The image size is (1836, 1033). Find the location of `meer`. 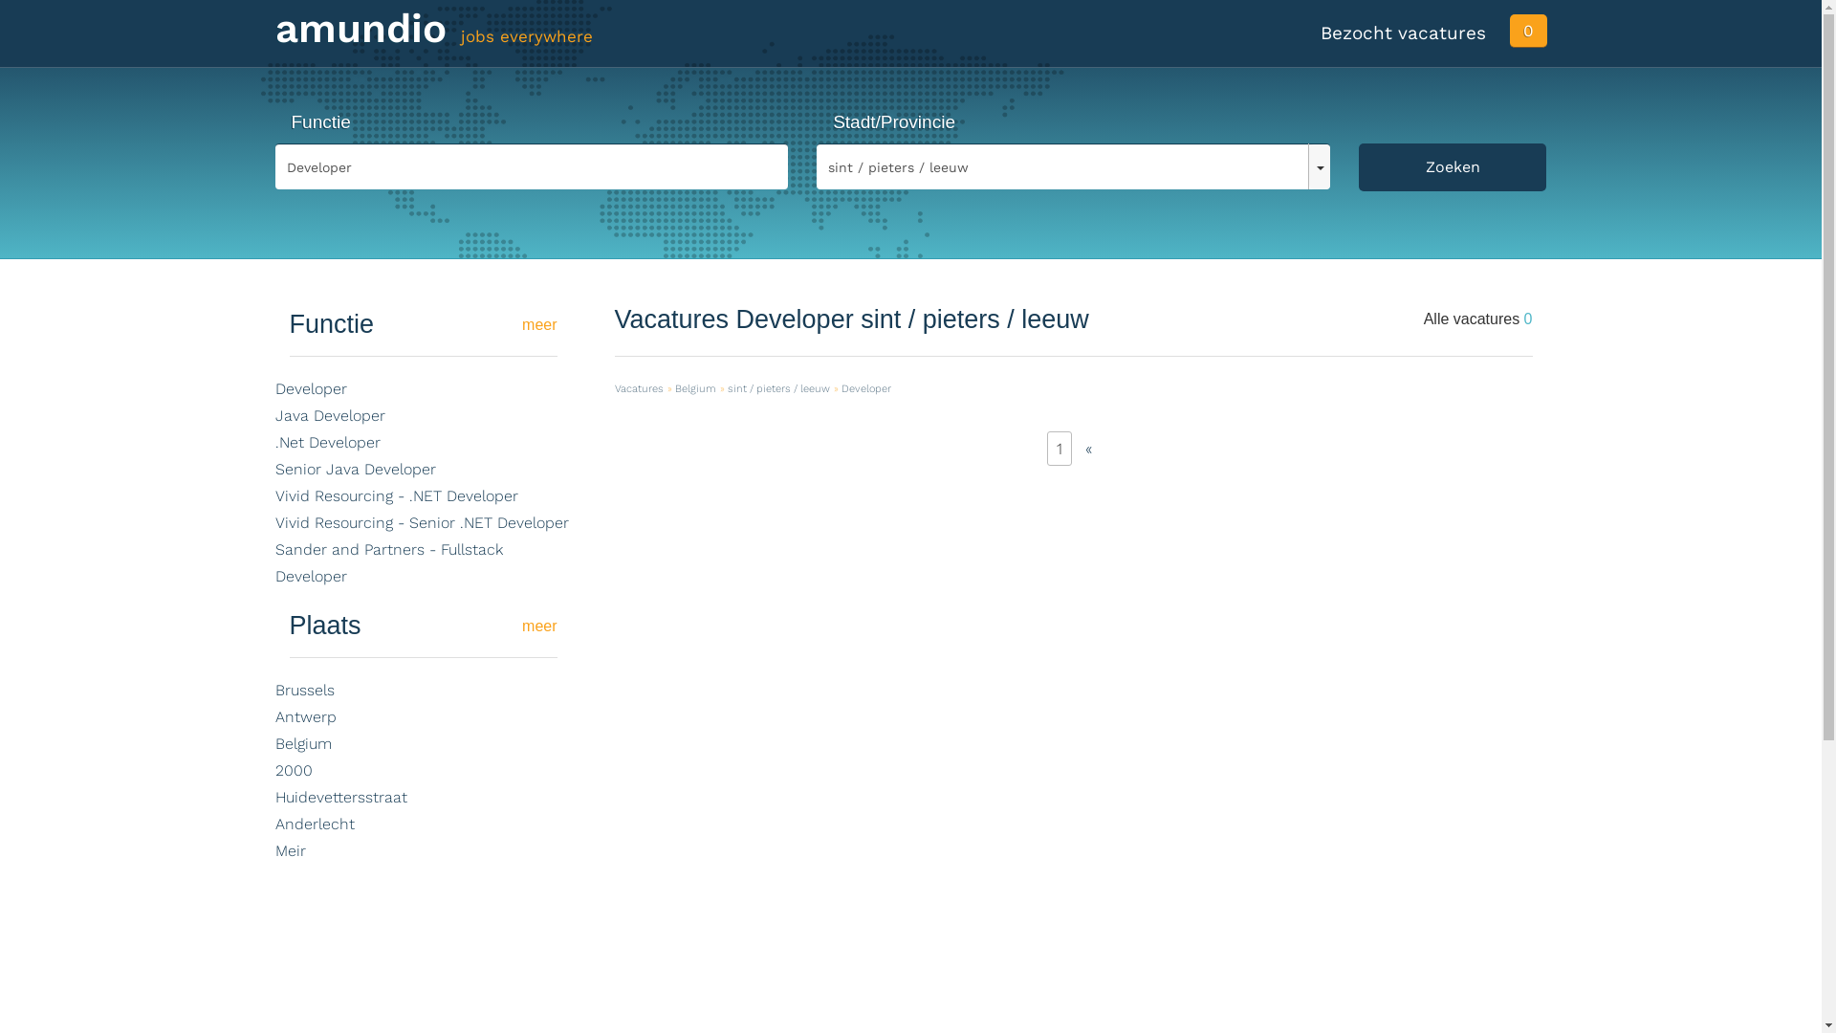

meer is located at coordinates (539, 626).